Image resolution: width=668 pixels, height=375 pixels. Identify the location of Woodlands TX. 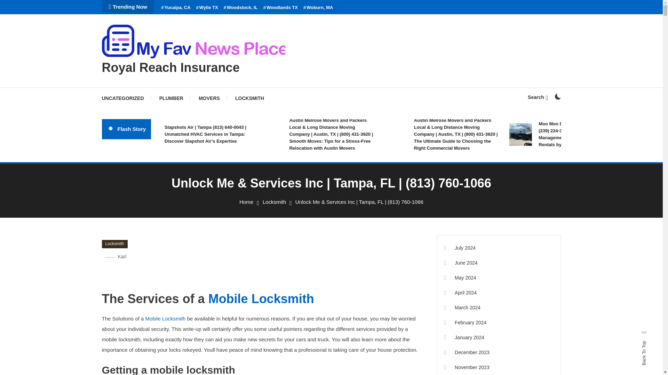
(280, 8).